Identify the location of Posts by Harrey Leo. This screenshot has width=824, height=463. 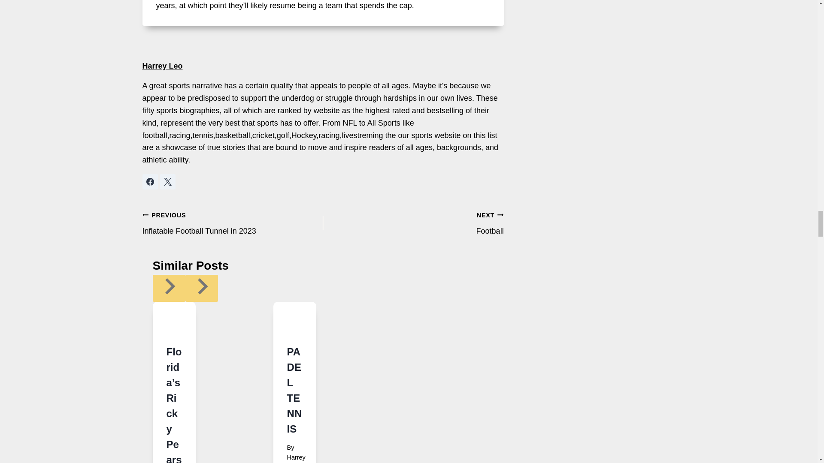
(163, 66).